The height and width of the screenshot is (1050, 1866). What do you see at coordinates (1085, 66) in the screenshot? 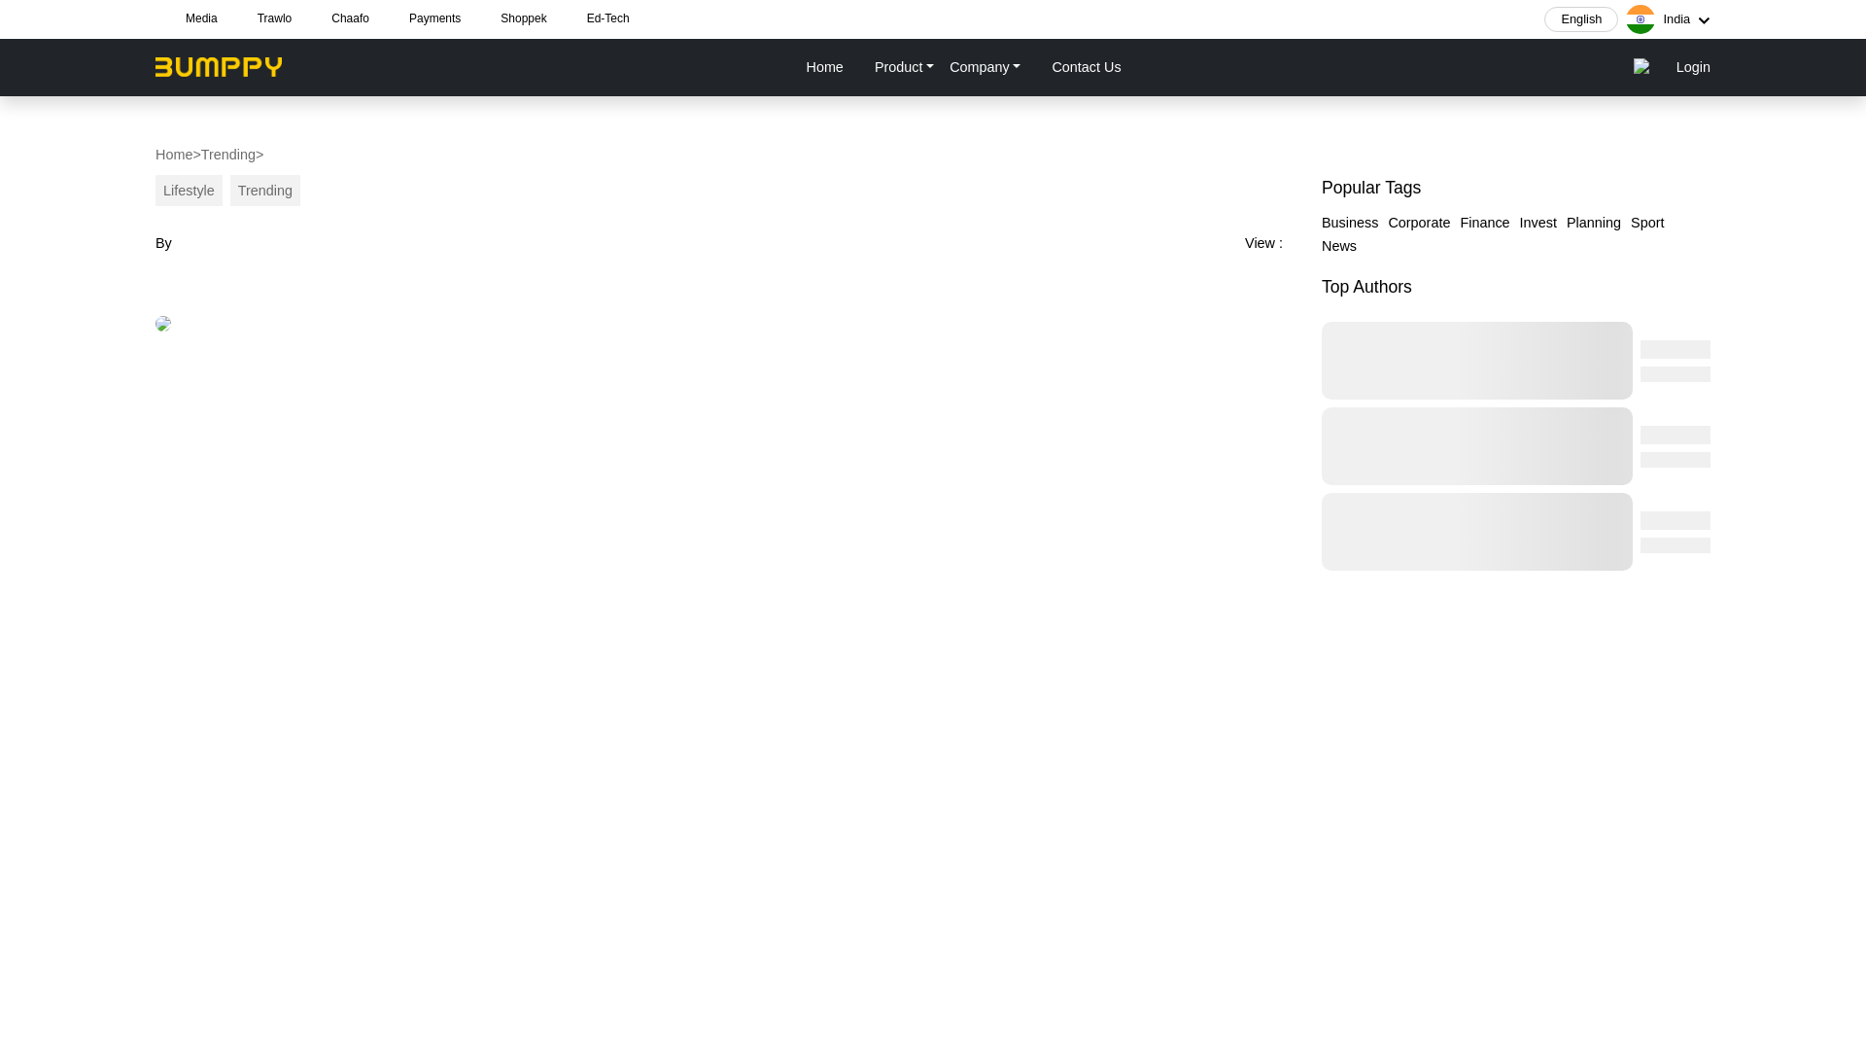
I see `Contact Us` at bounding box center [1085, 66].